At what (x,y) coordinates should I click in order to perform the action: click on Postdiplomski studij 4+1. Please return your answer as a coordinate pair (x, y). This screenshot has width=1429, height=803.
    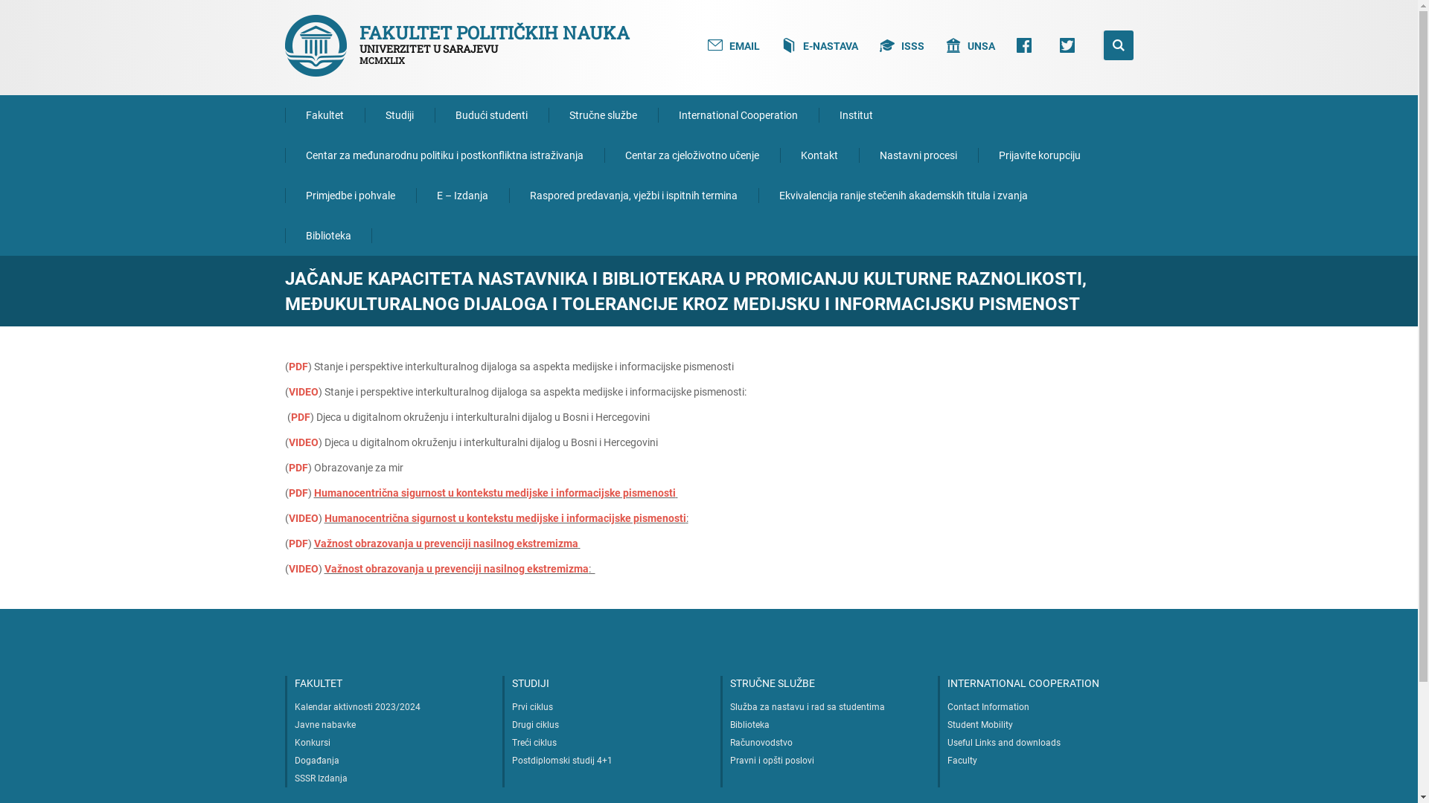
    Looking at the image, I should click on (563, 761).